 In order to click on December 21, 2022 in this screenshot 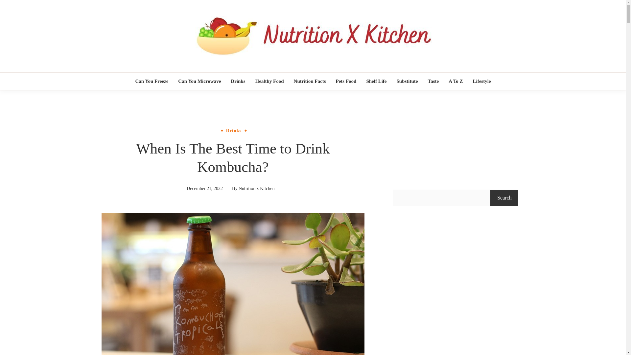, I will do `click(204, 188)`.